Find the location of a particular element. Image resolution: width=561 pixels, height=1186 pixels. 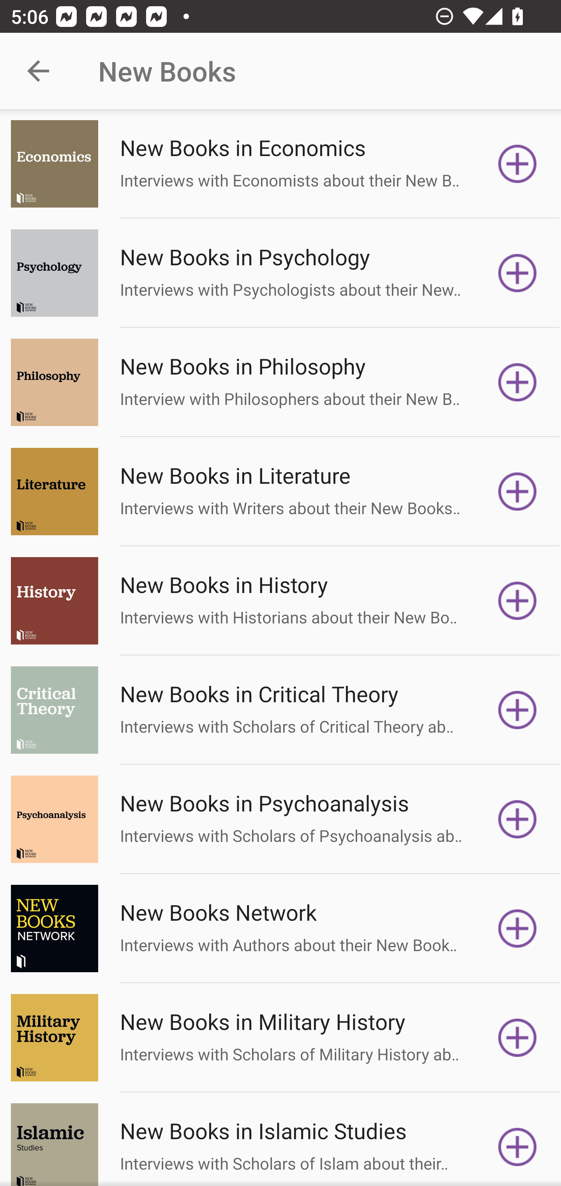

Navigate up is located at coordinates (38, 71).